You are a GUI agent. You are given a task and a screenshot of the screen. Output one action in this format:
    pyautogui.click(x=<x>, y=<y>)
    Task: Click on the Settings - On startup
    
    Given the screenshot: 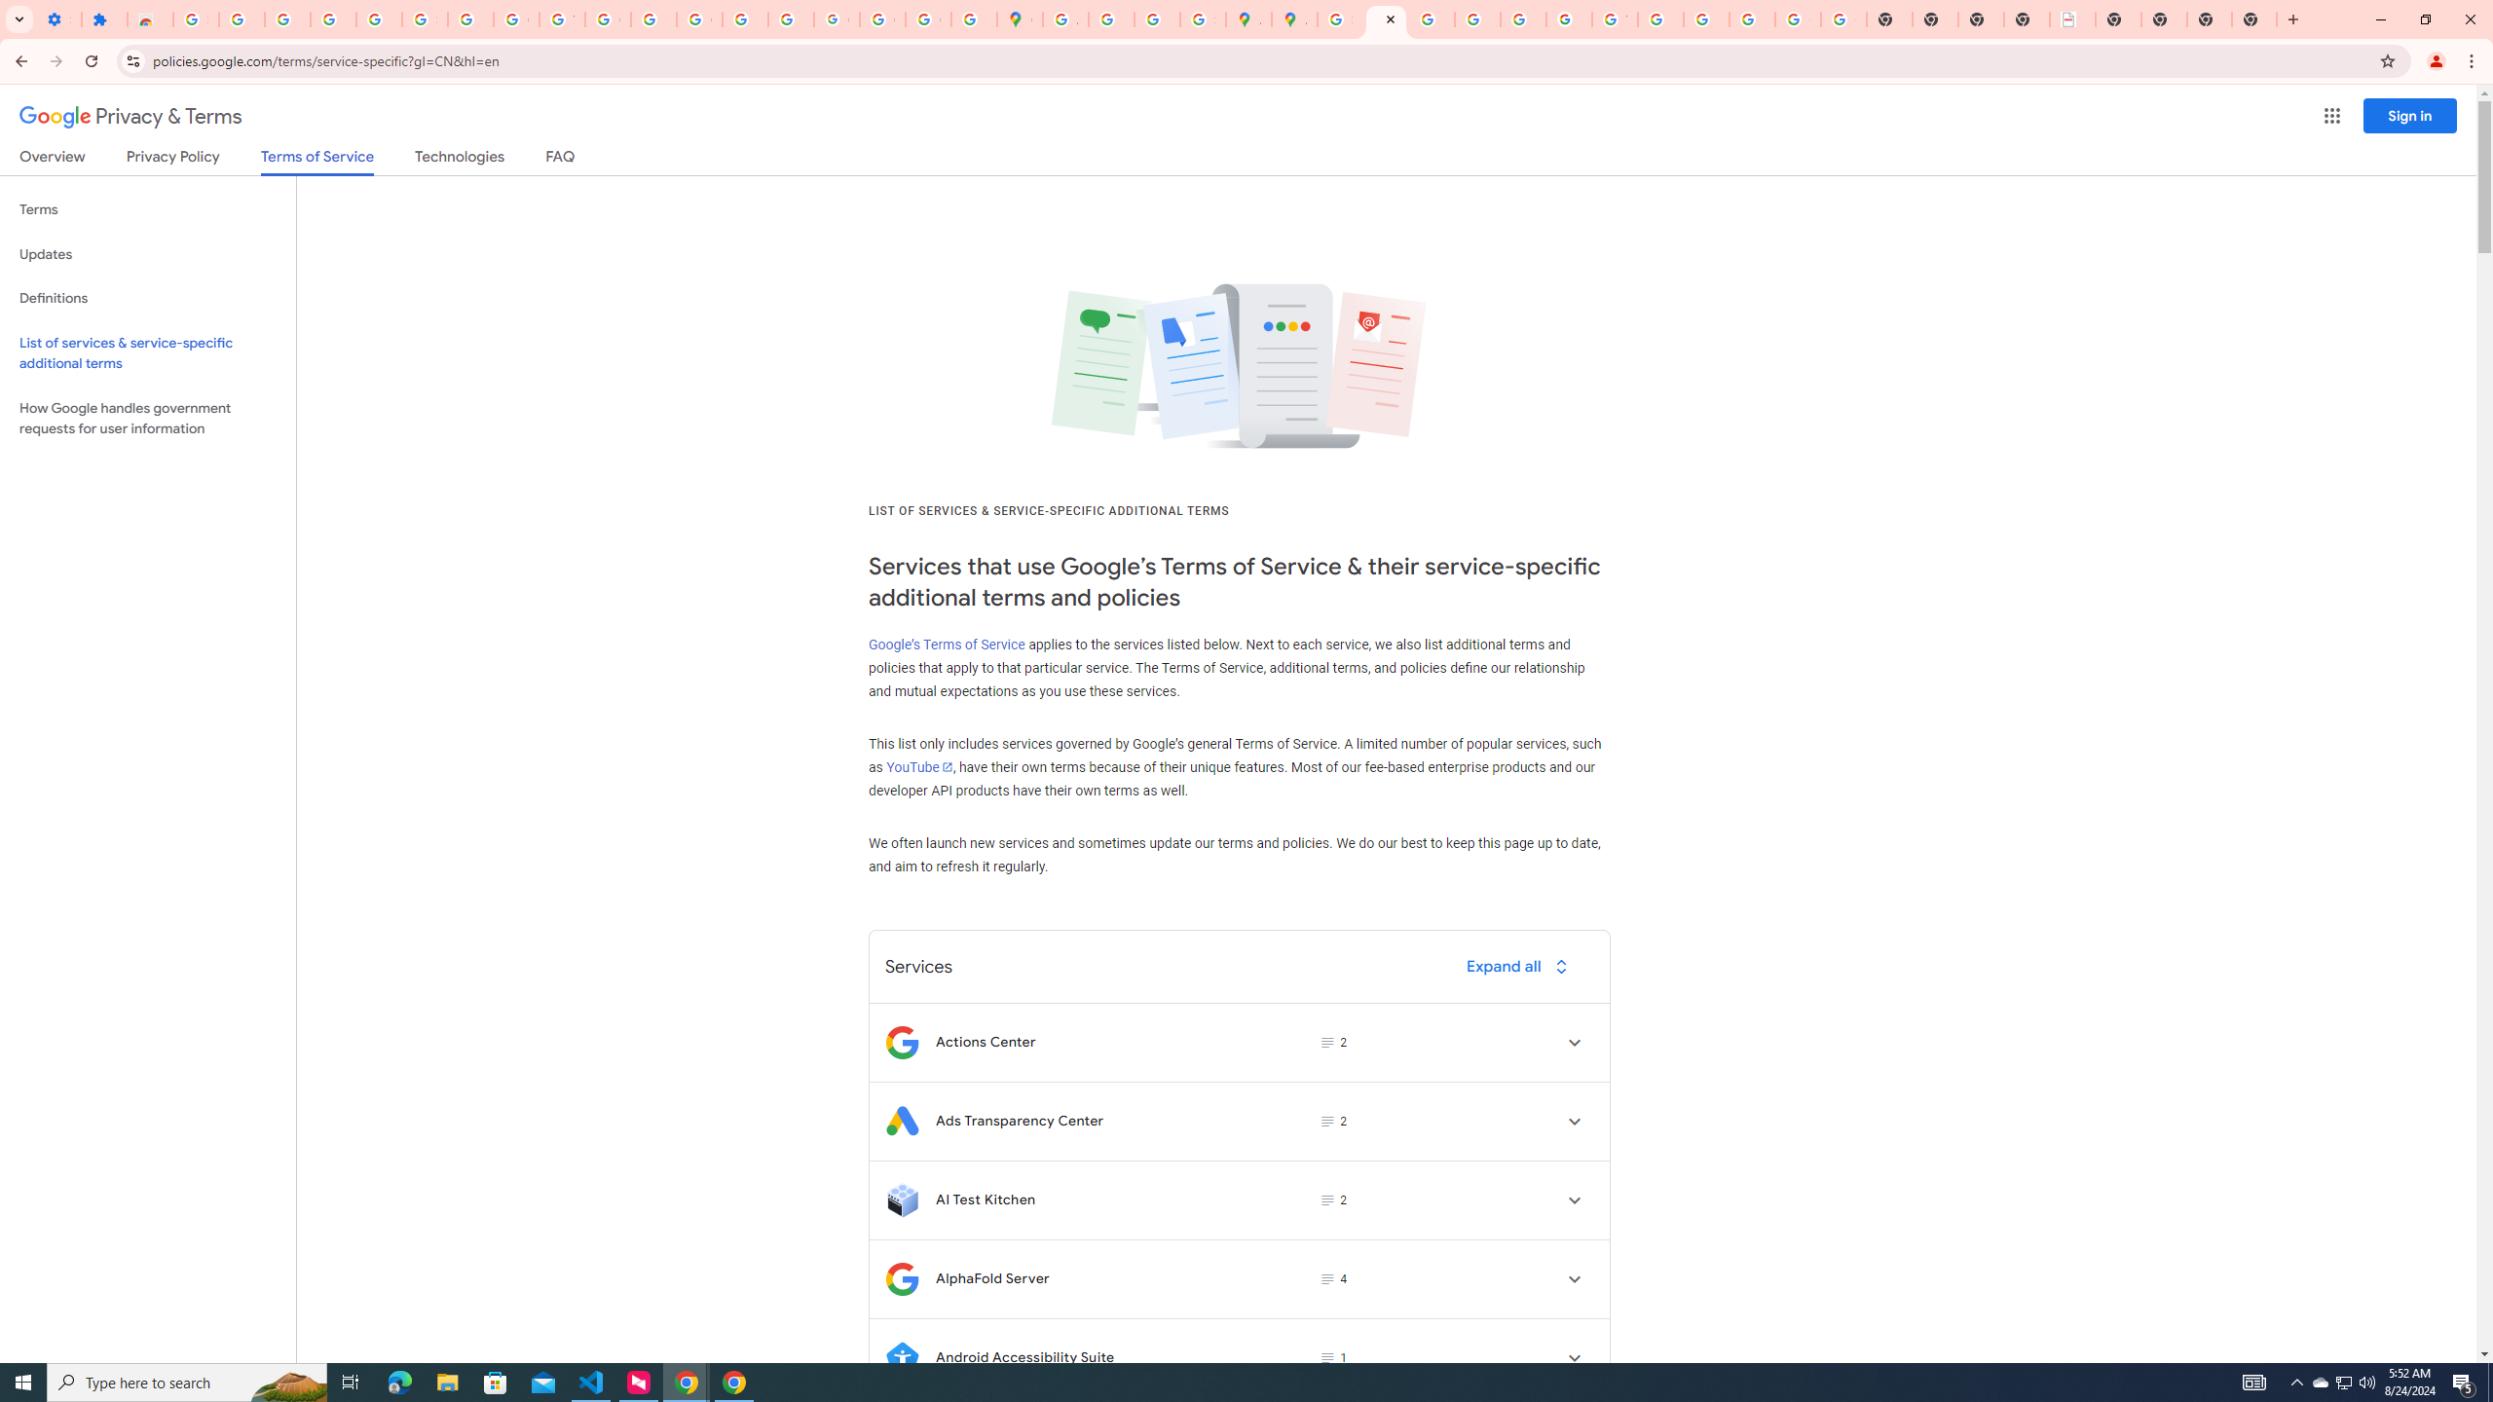 What is the action you would take?
    pyautogui.click(x=58, y=19)
    